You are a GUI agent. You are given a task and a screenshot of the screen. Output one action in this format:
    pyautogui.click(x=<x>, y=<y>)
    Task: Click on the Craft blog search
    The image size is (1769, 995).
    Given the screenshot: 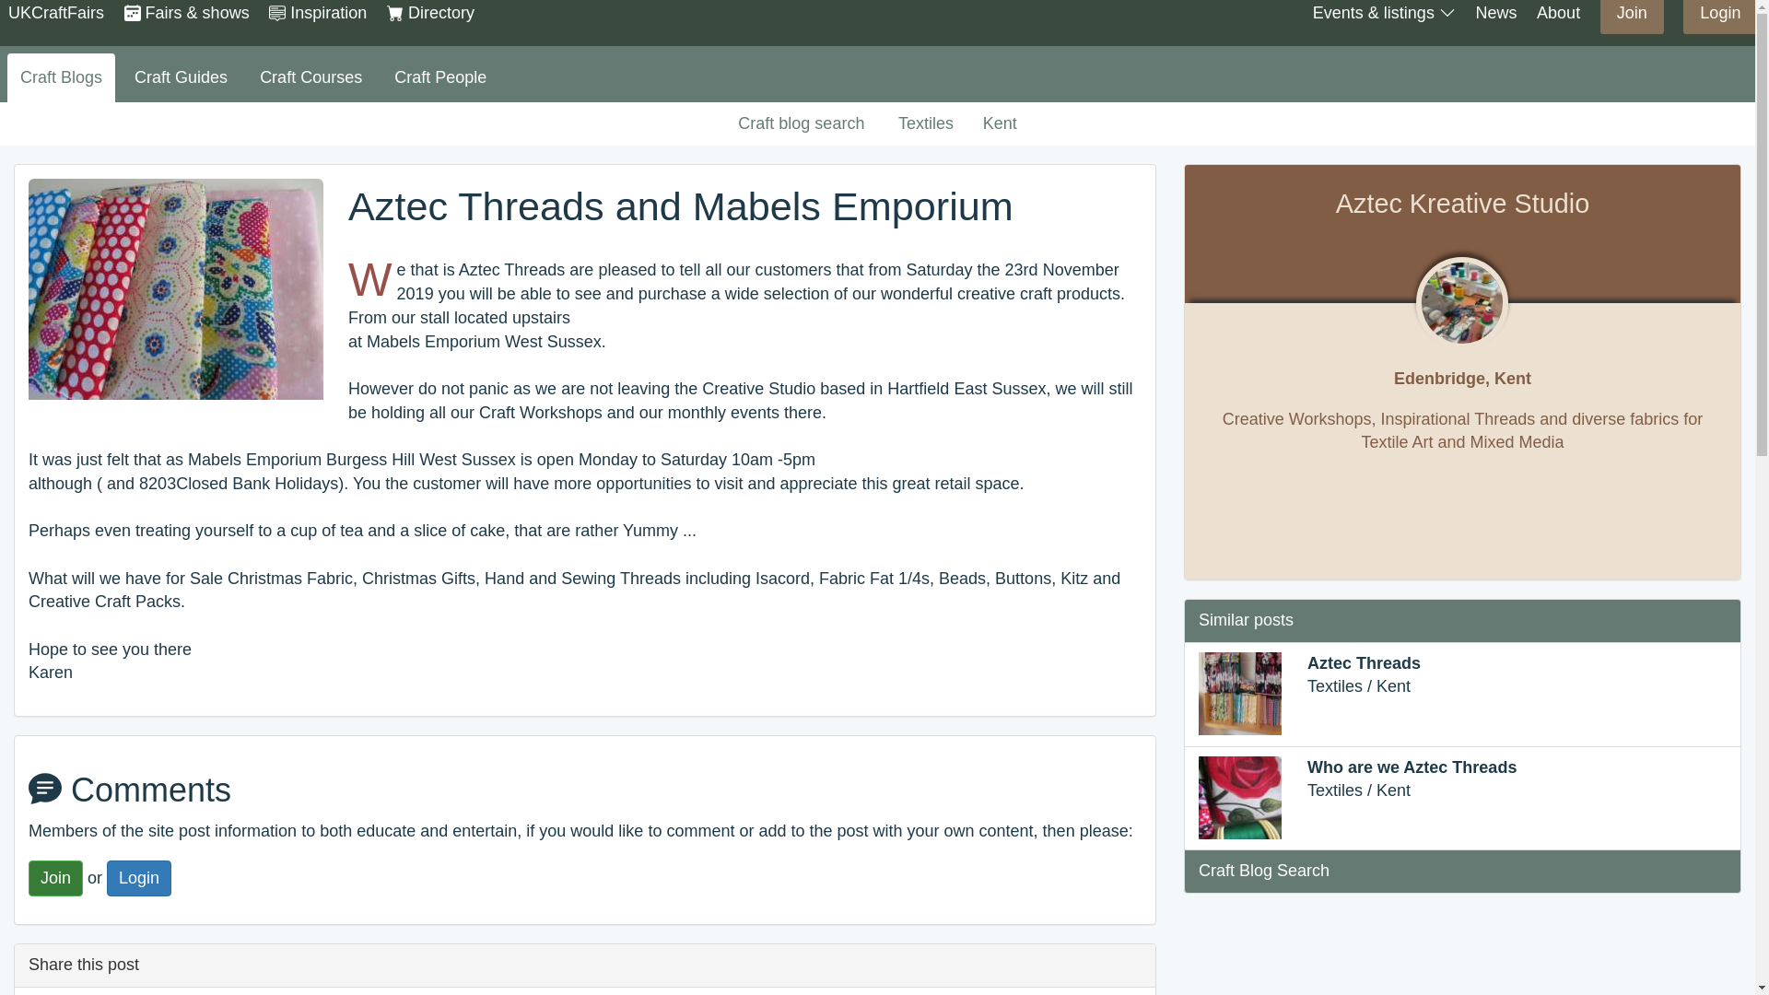 What is the action you would take?
    pyautogui.click(x=802, y=123)
    